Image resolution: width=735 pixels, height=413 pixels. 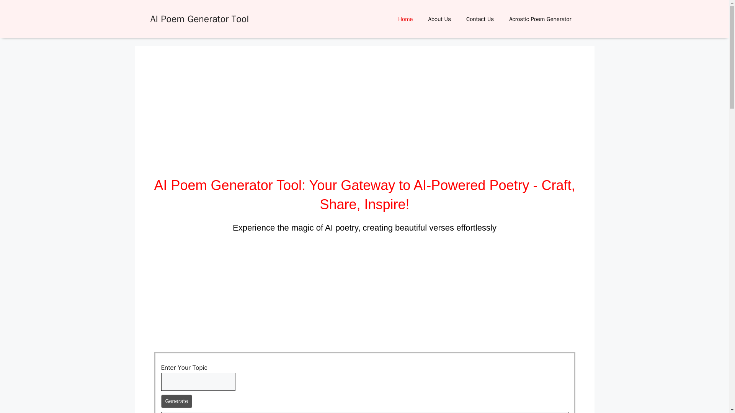 I want to click on Contact Us, so click(x=480, y=19).